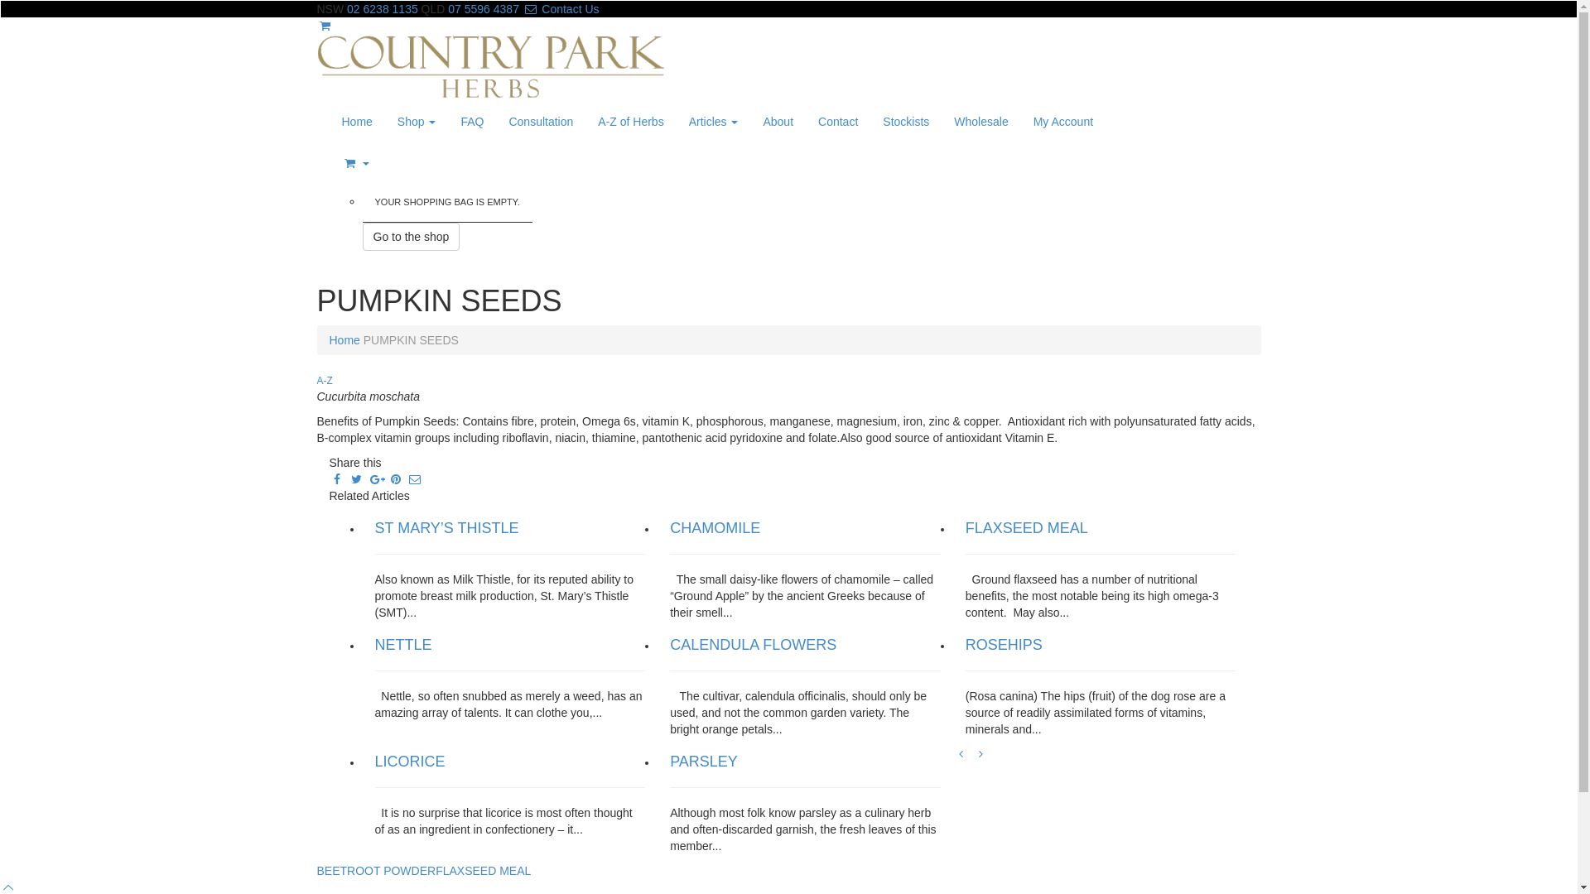  Describe the element at coordinates (753, 645) in the screenshot. I see `CALENDULA FLOWERS` at that location.